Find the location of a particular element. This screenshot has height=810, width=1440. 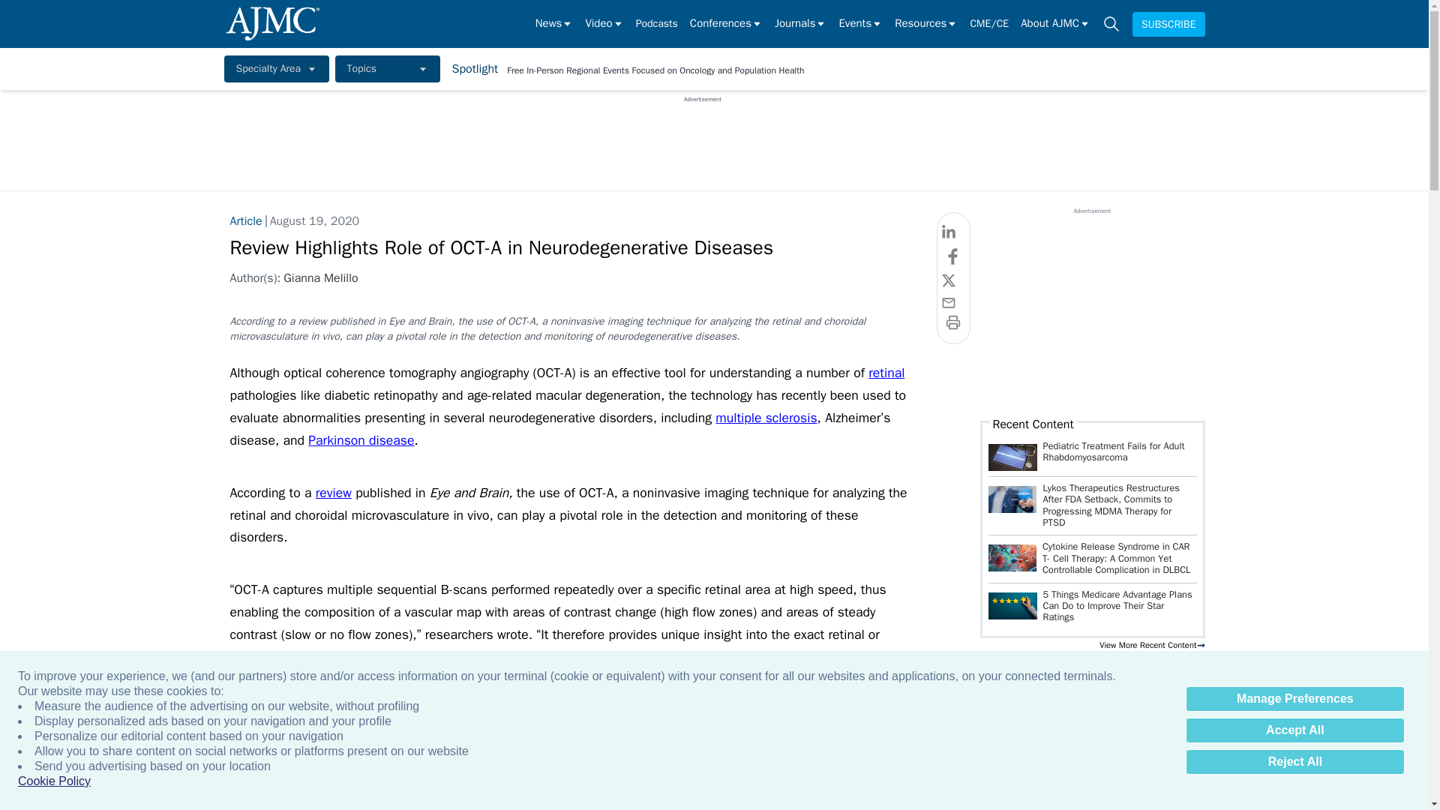

Podcasts is located at coordinates (657, 24).